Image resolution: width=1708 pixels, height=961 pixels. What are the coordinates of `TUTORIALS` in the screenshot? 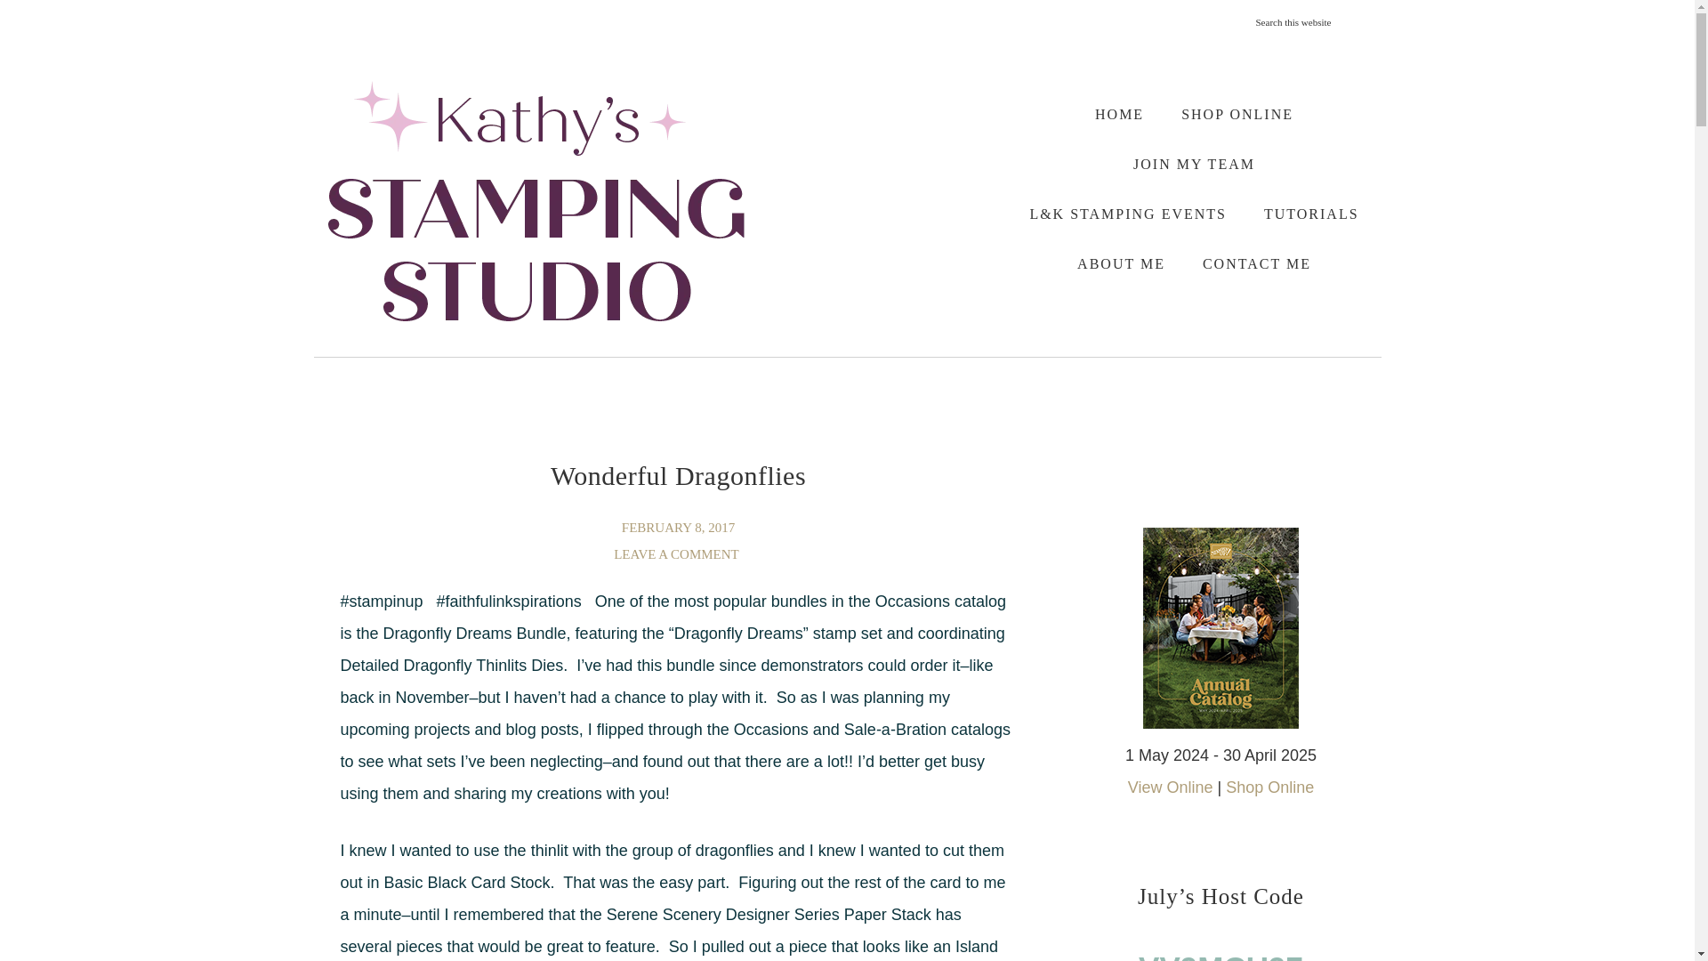 It's located at (1311, 214).